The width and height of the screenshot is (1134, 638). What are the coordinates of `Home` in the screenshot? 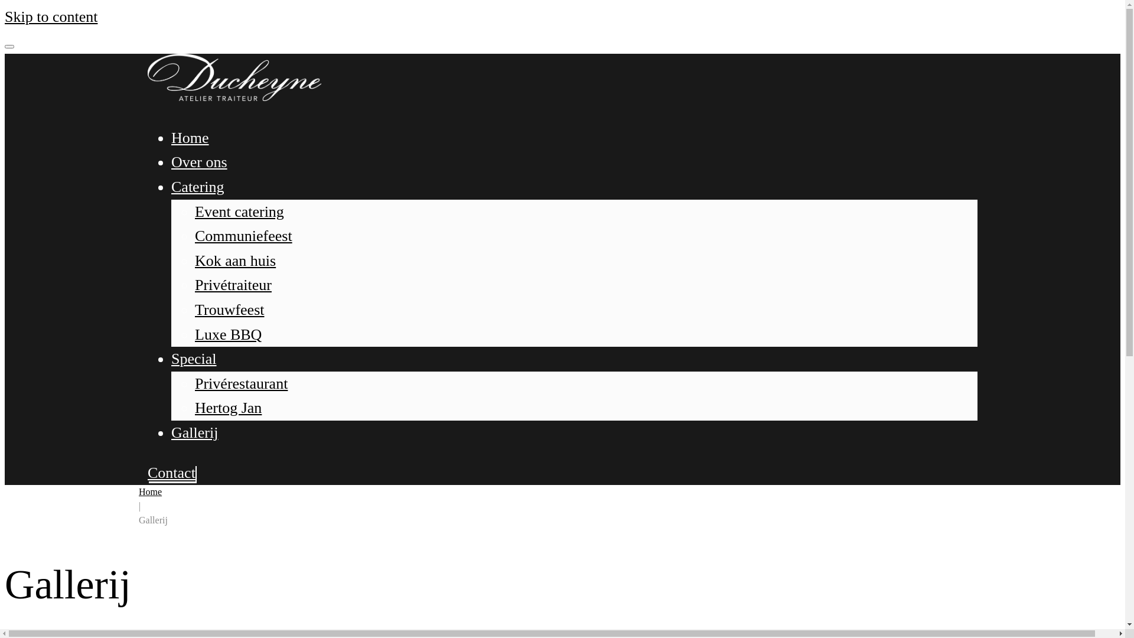 It's located at (190, 138).